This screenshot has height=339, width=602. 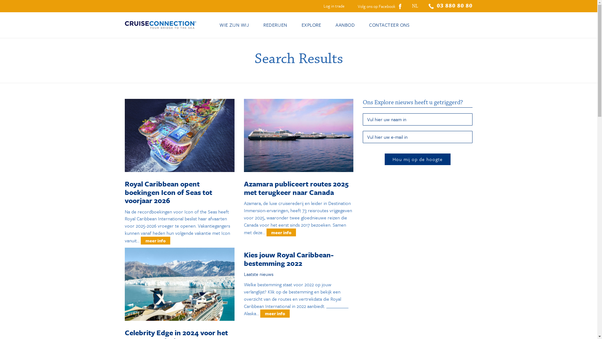 I want to click on Laatste nieuws, so click(x=259, y=274).